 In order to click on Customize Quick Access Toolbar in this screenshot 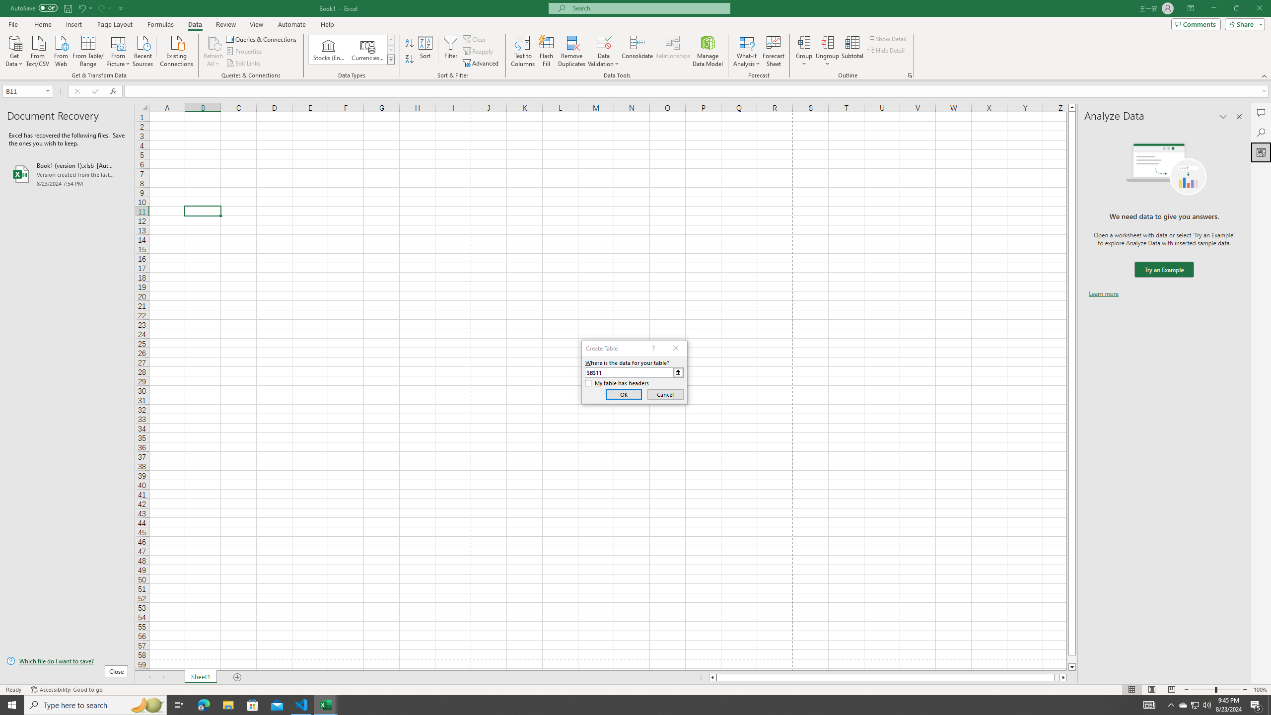, I will do `click(121, 8)`.